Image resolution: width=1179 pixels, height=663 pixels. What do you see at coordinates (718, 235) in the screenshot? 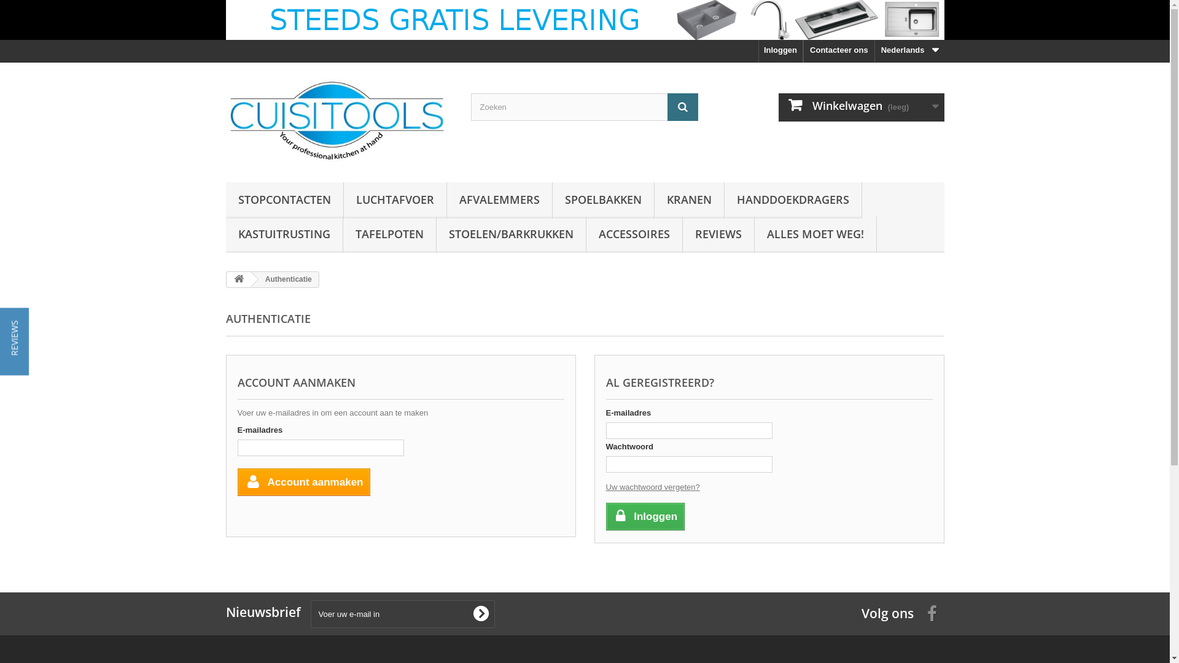
I see `REVIEWS` at bounding box center [718, 235].